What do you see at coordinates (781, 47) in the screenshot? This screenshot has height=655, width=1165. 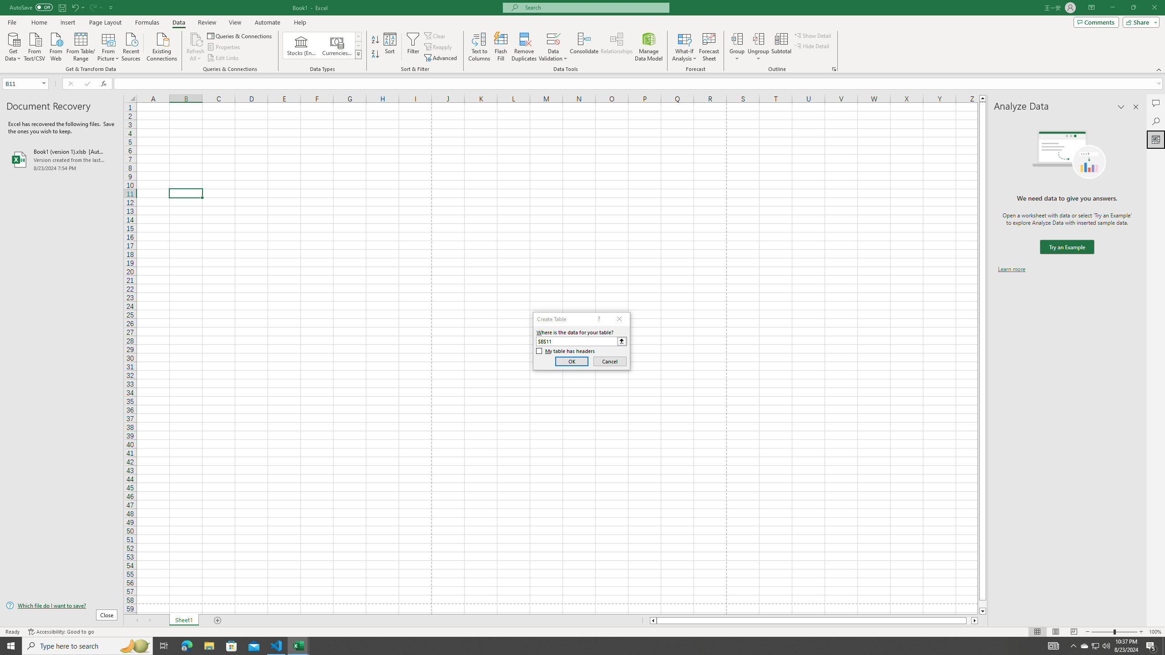 I see `Subtotal` at bounding box center [781, 47].